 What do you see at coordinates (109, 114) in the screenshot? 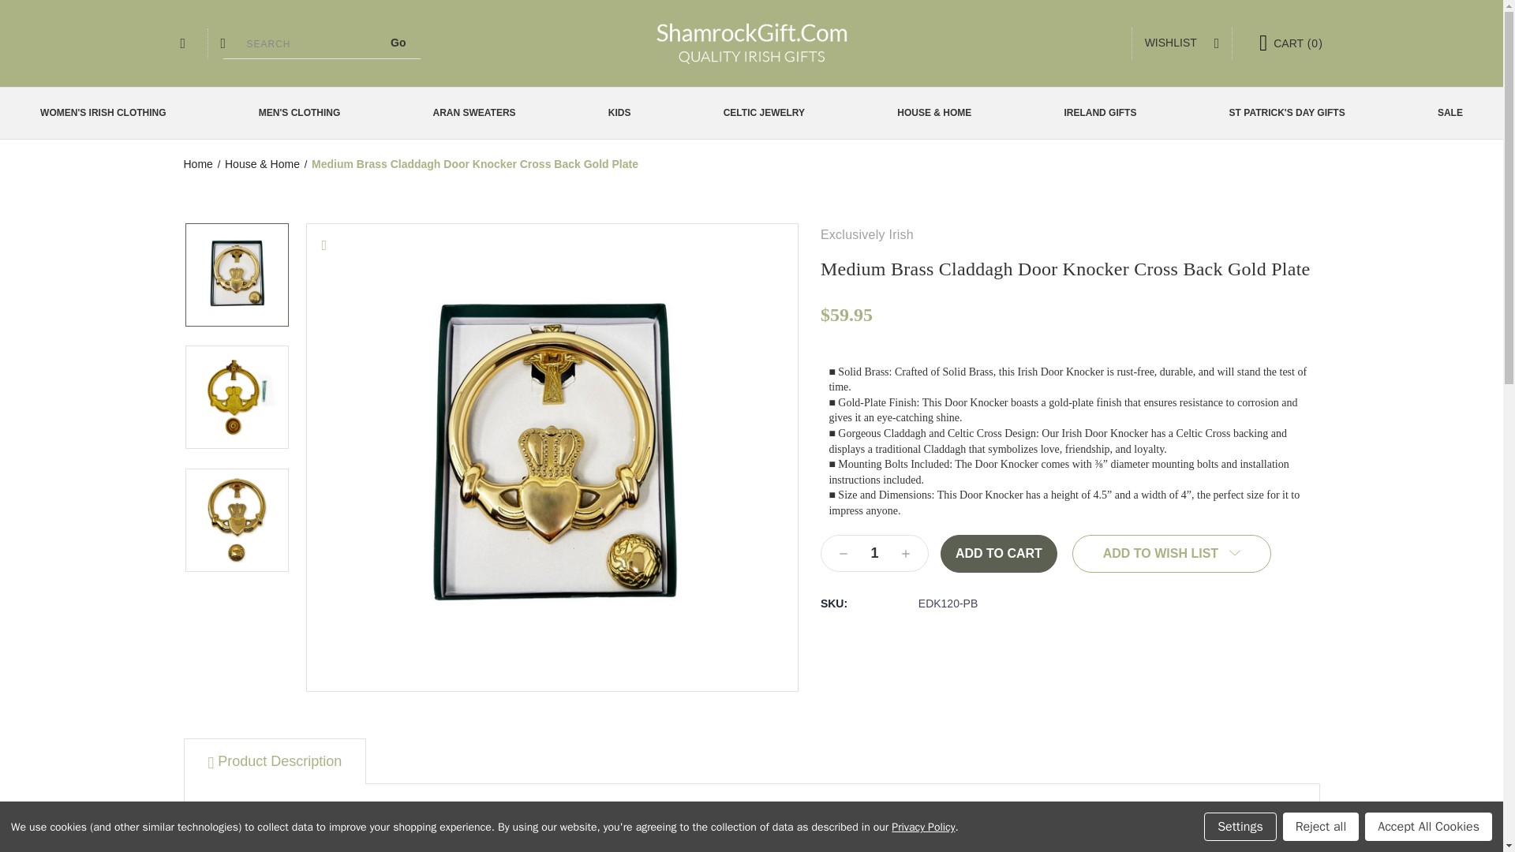
I see `WOMEN'S IRISH CLOTHING` at bounding box center [109, 114].